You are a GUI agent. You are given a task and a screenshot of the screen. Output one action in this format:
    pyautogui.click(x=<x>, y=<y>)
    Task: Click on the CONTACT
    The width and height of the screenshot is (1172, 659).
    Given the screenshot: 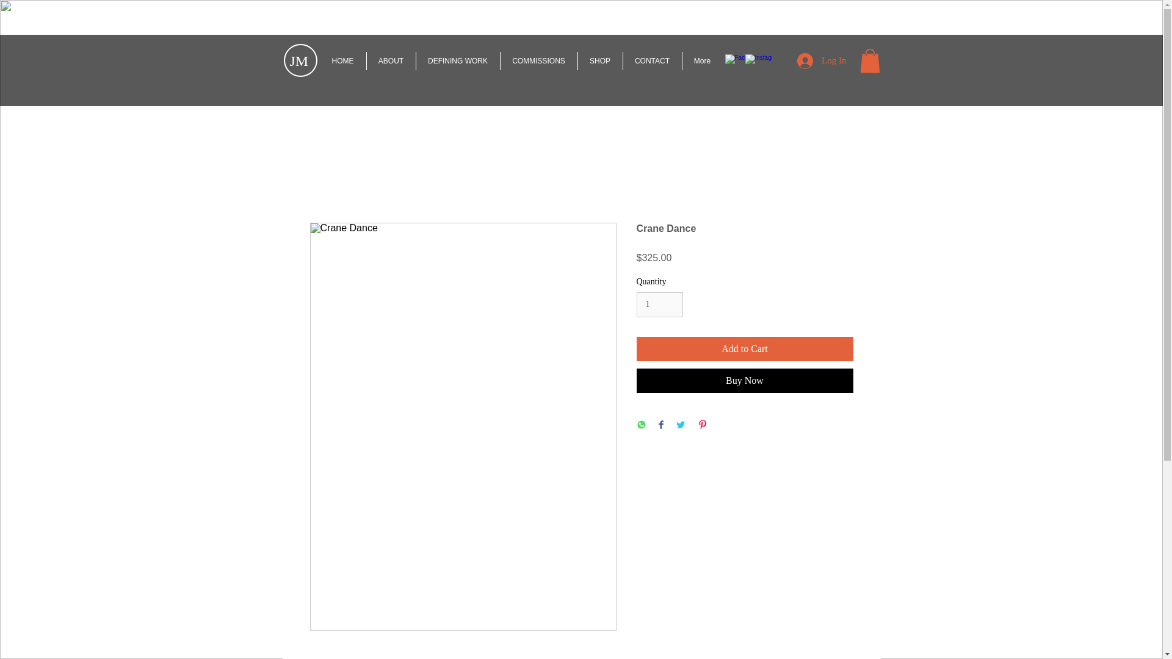 What is the action you would take?
    pyautogui.click(x=651, y=61)
    